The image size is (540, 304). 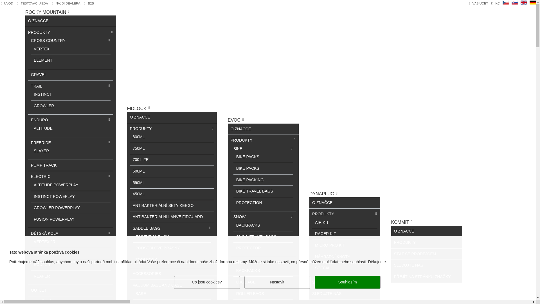 What do you see at coordinates (58, 196) in the screenshot?
I see `INSTINCT POWEPLAY` at bounding box center [58, 196].